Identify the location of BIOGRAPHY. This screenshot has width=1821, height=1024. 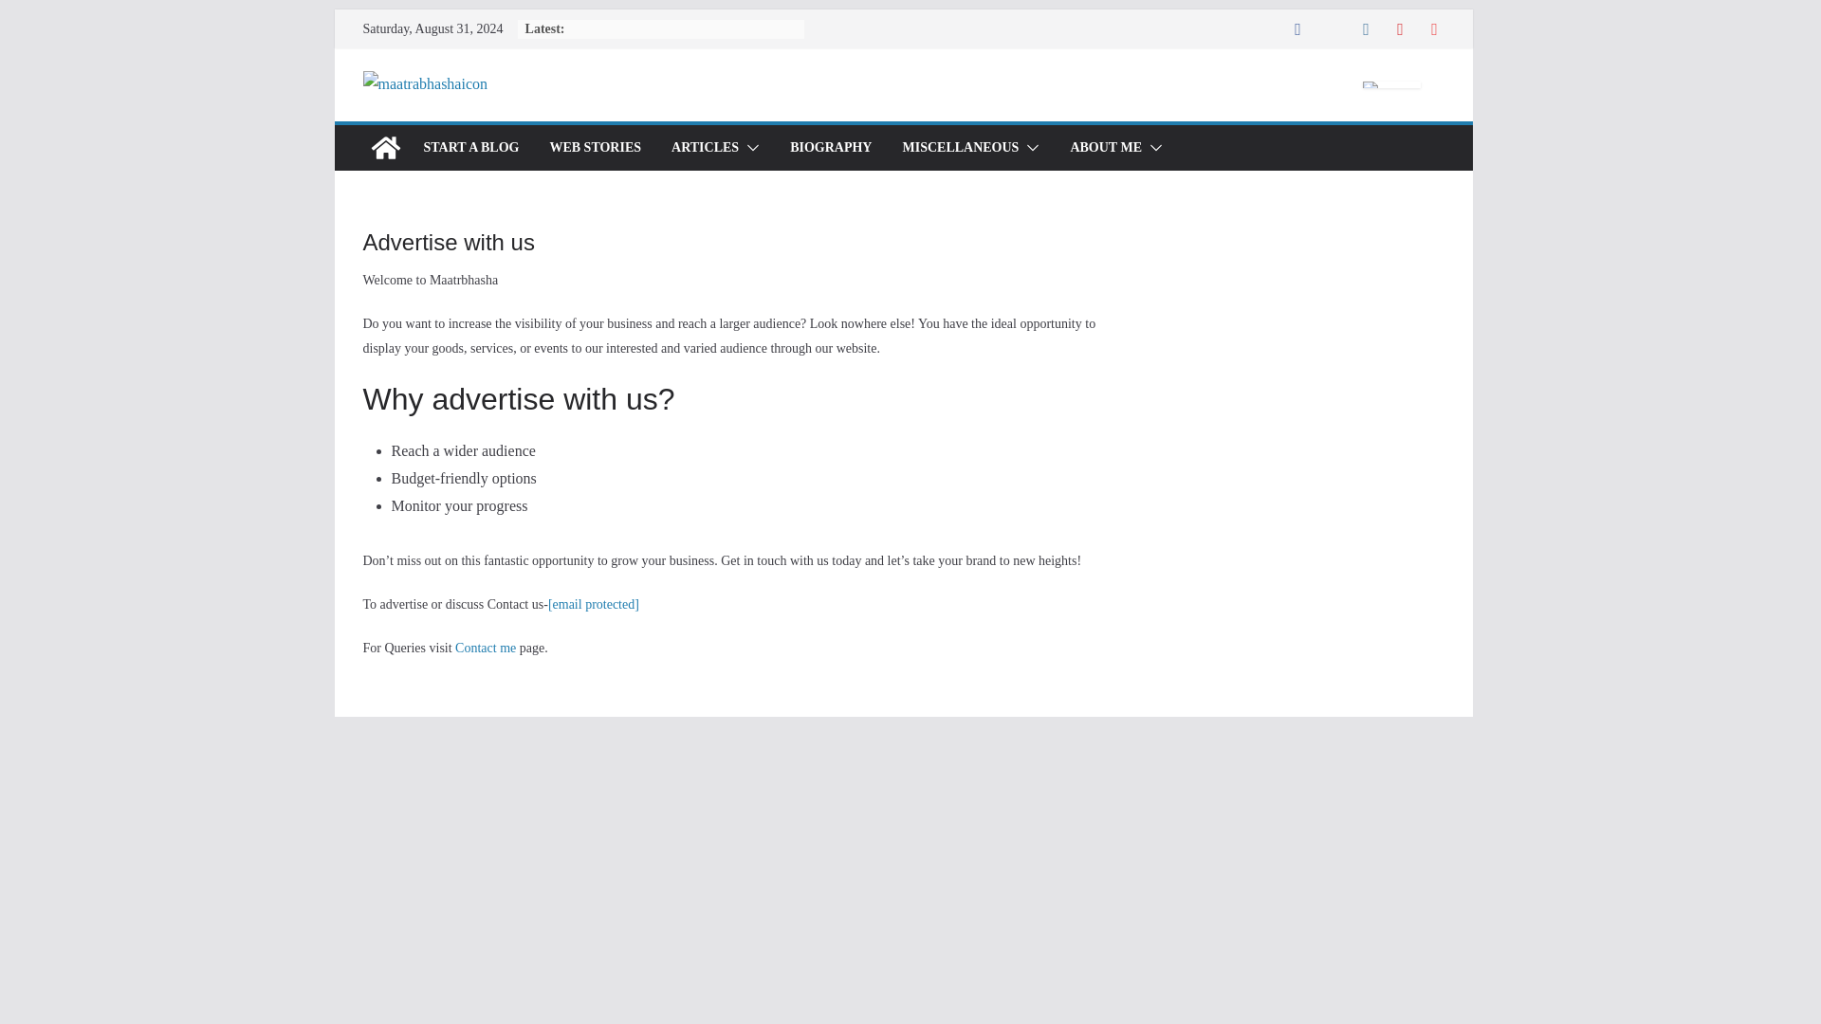
(831, 147).